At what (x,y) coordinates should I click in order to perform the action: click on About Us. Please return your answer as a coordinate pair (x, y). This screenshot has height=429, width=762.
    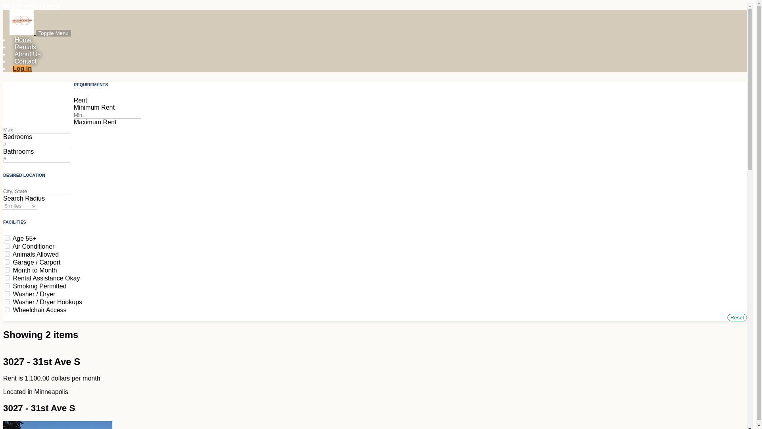
    Looking at the image, I should click on (27, 54).